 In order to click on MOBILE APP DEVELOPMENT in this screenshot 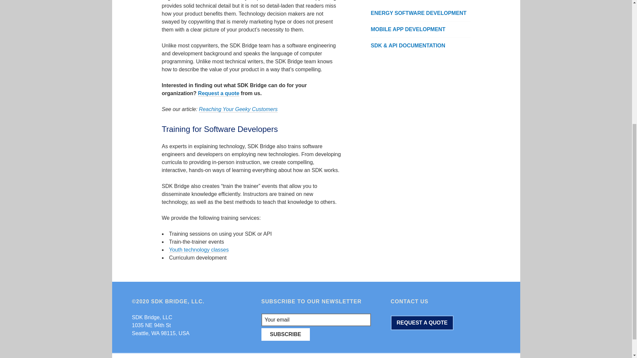, I will do `click(421, 29)`.